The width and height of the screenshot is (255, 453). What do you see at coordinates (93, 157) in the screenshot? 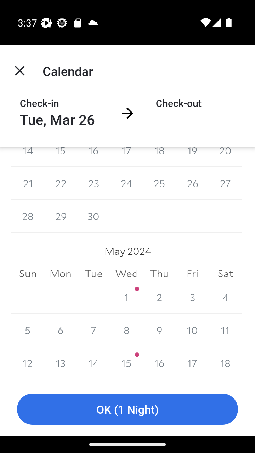
I see `16 16 April 2024` at bounding box center [93, 157].